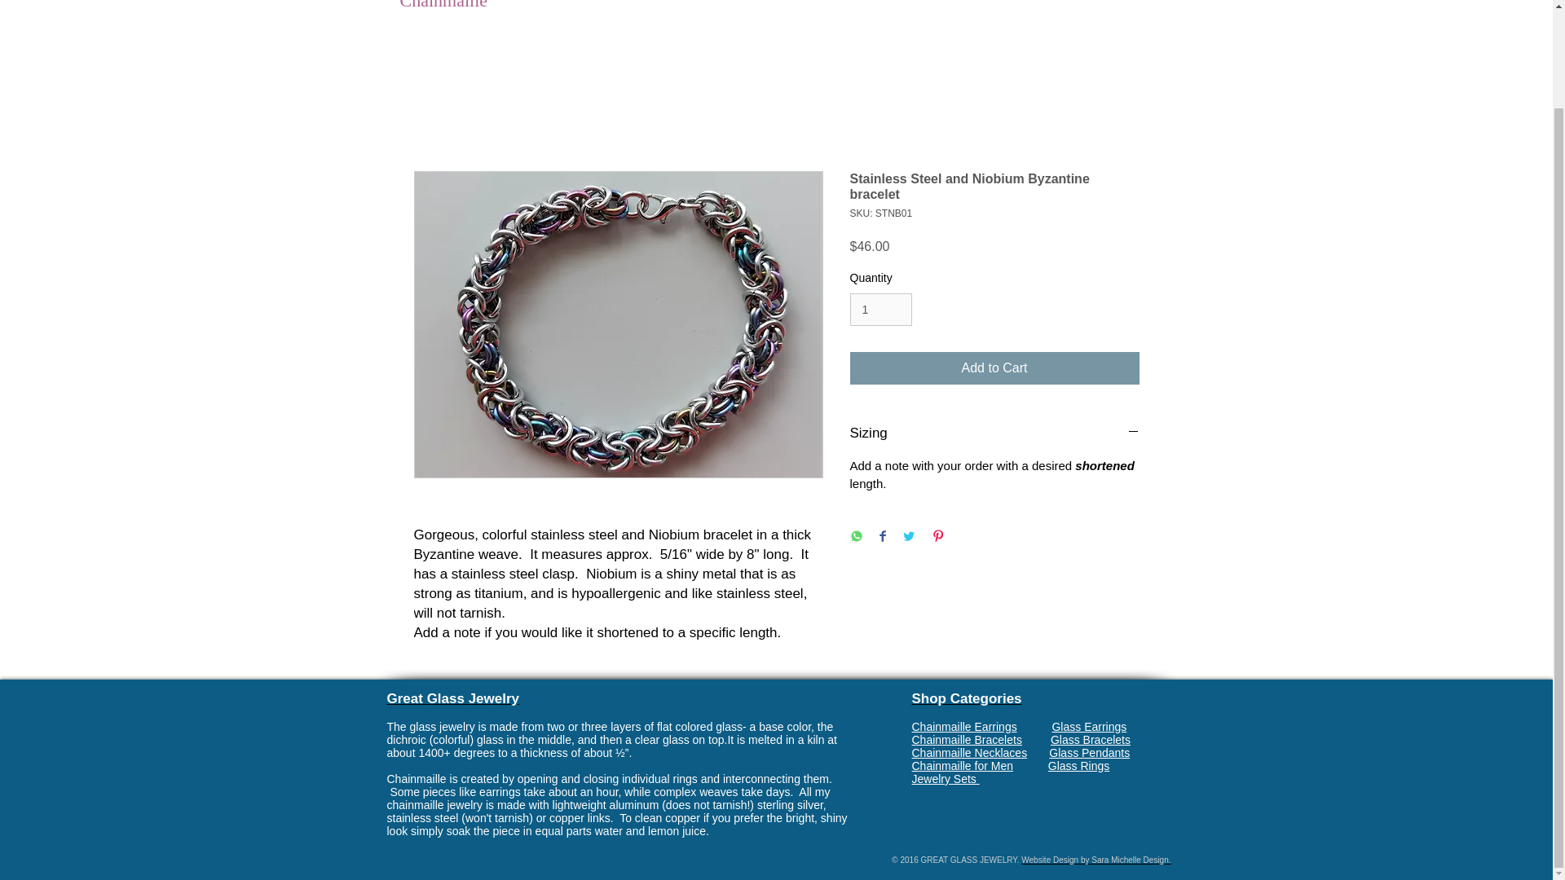 The image size is (1565, 880). Describe the element at coordinates (994, 433) in the screenshot. I see `Sizing` at that location.